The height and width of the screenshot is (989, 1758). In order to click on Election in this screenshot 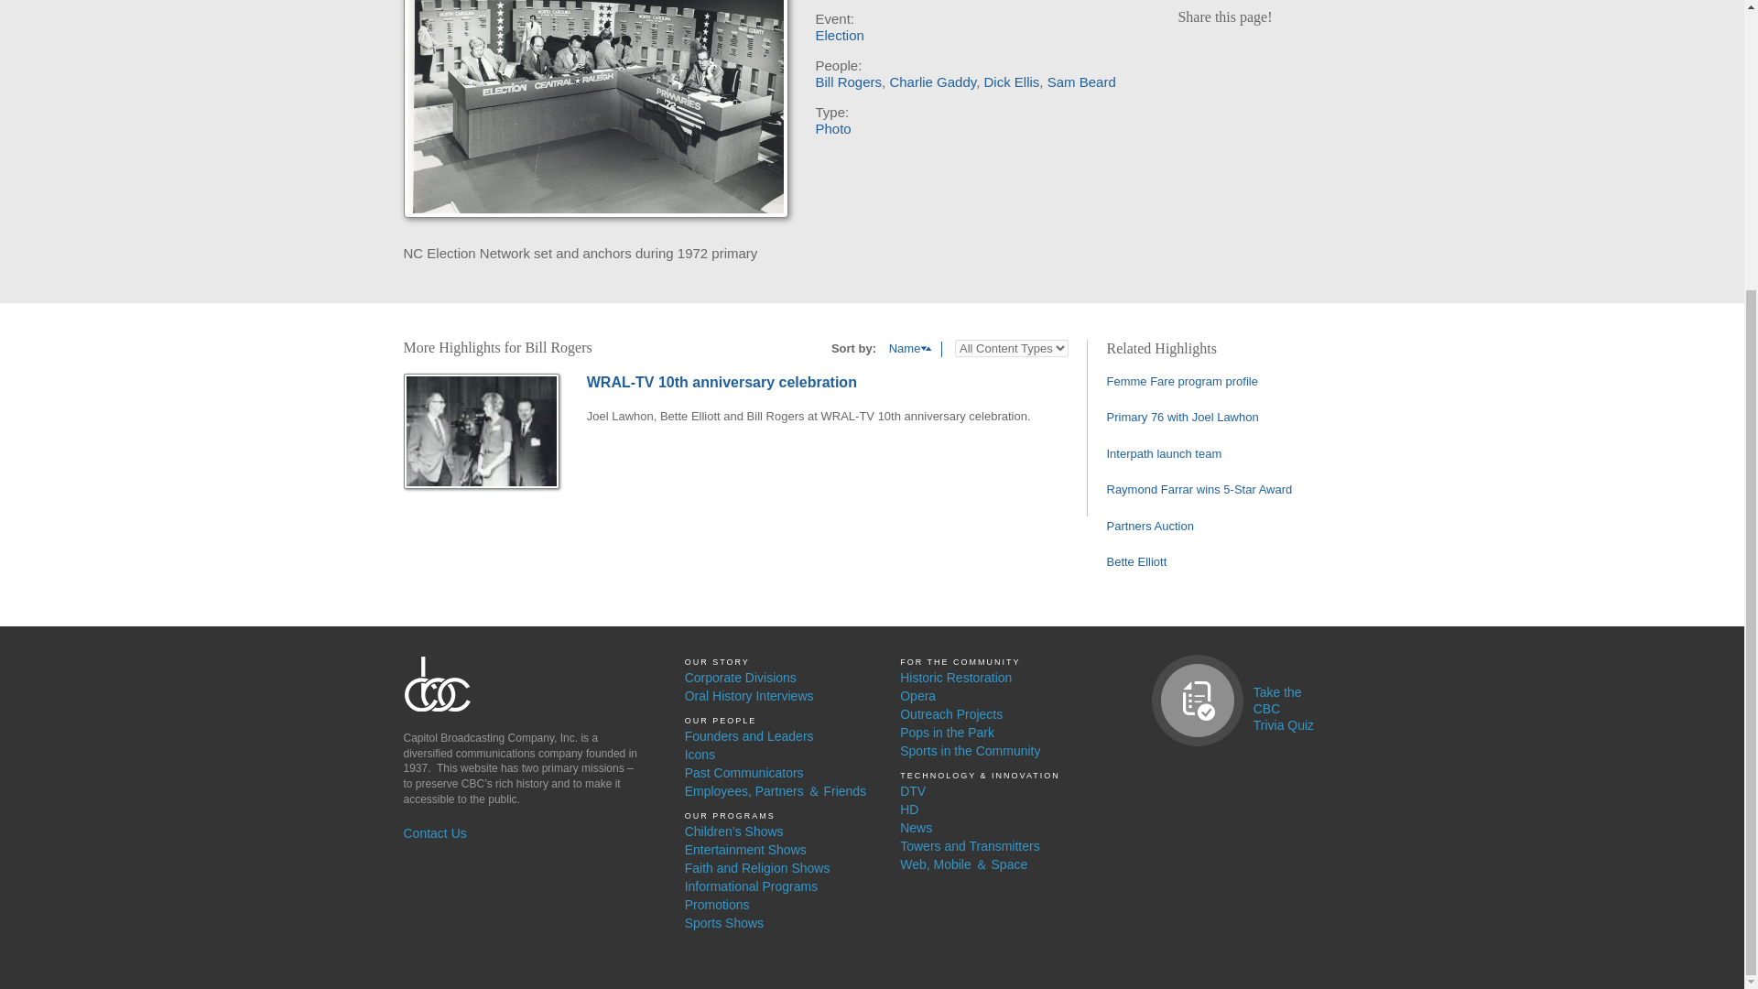, I will do `click(839, 35)`.